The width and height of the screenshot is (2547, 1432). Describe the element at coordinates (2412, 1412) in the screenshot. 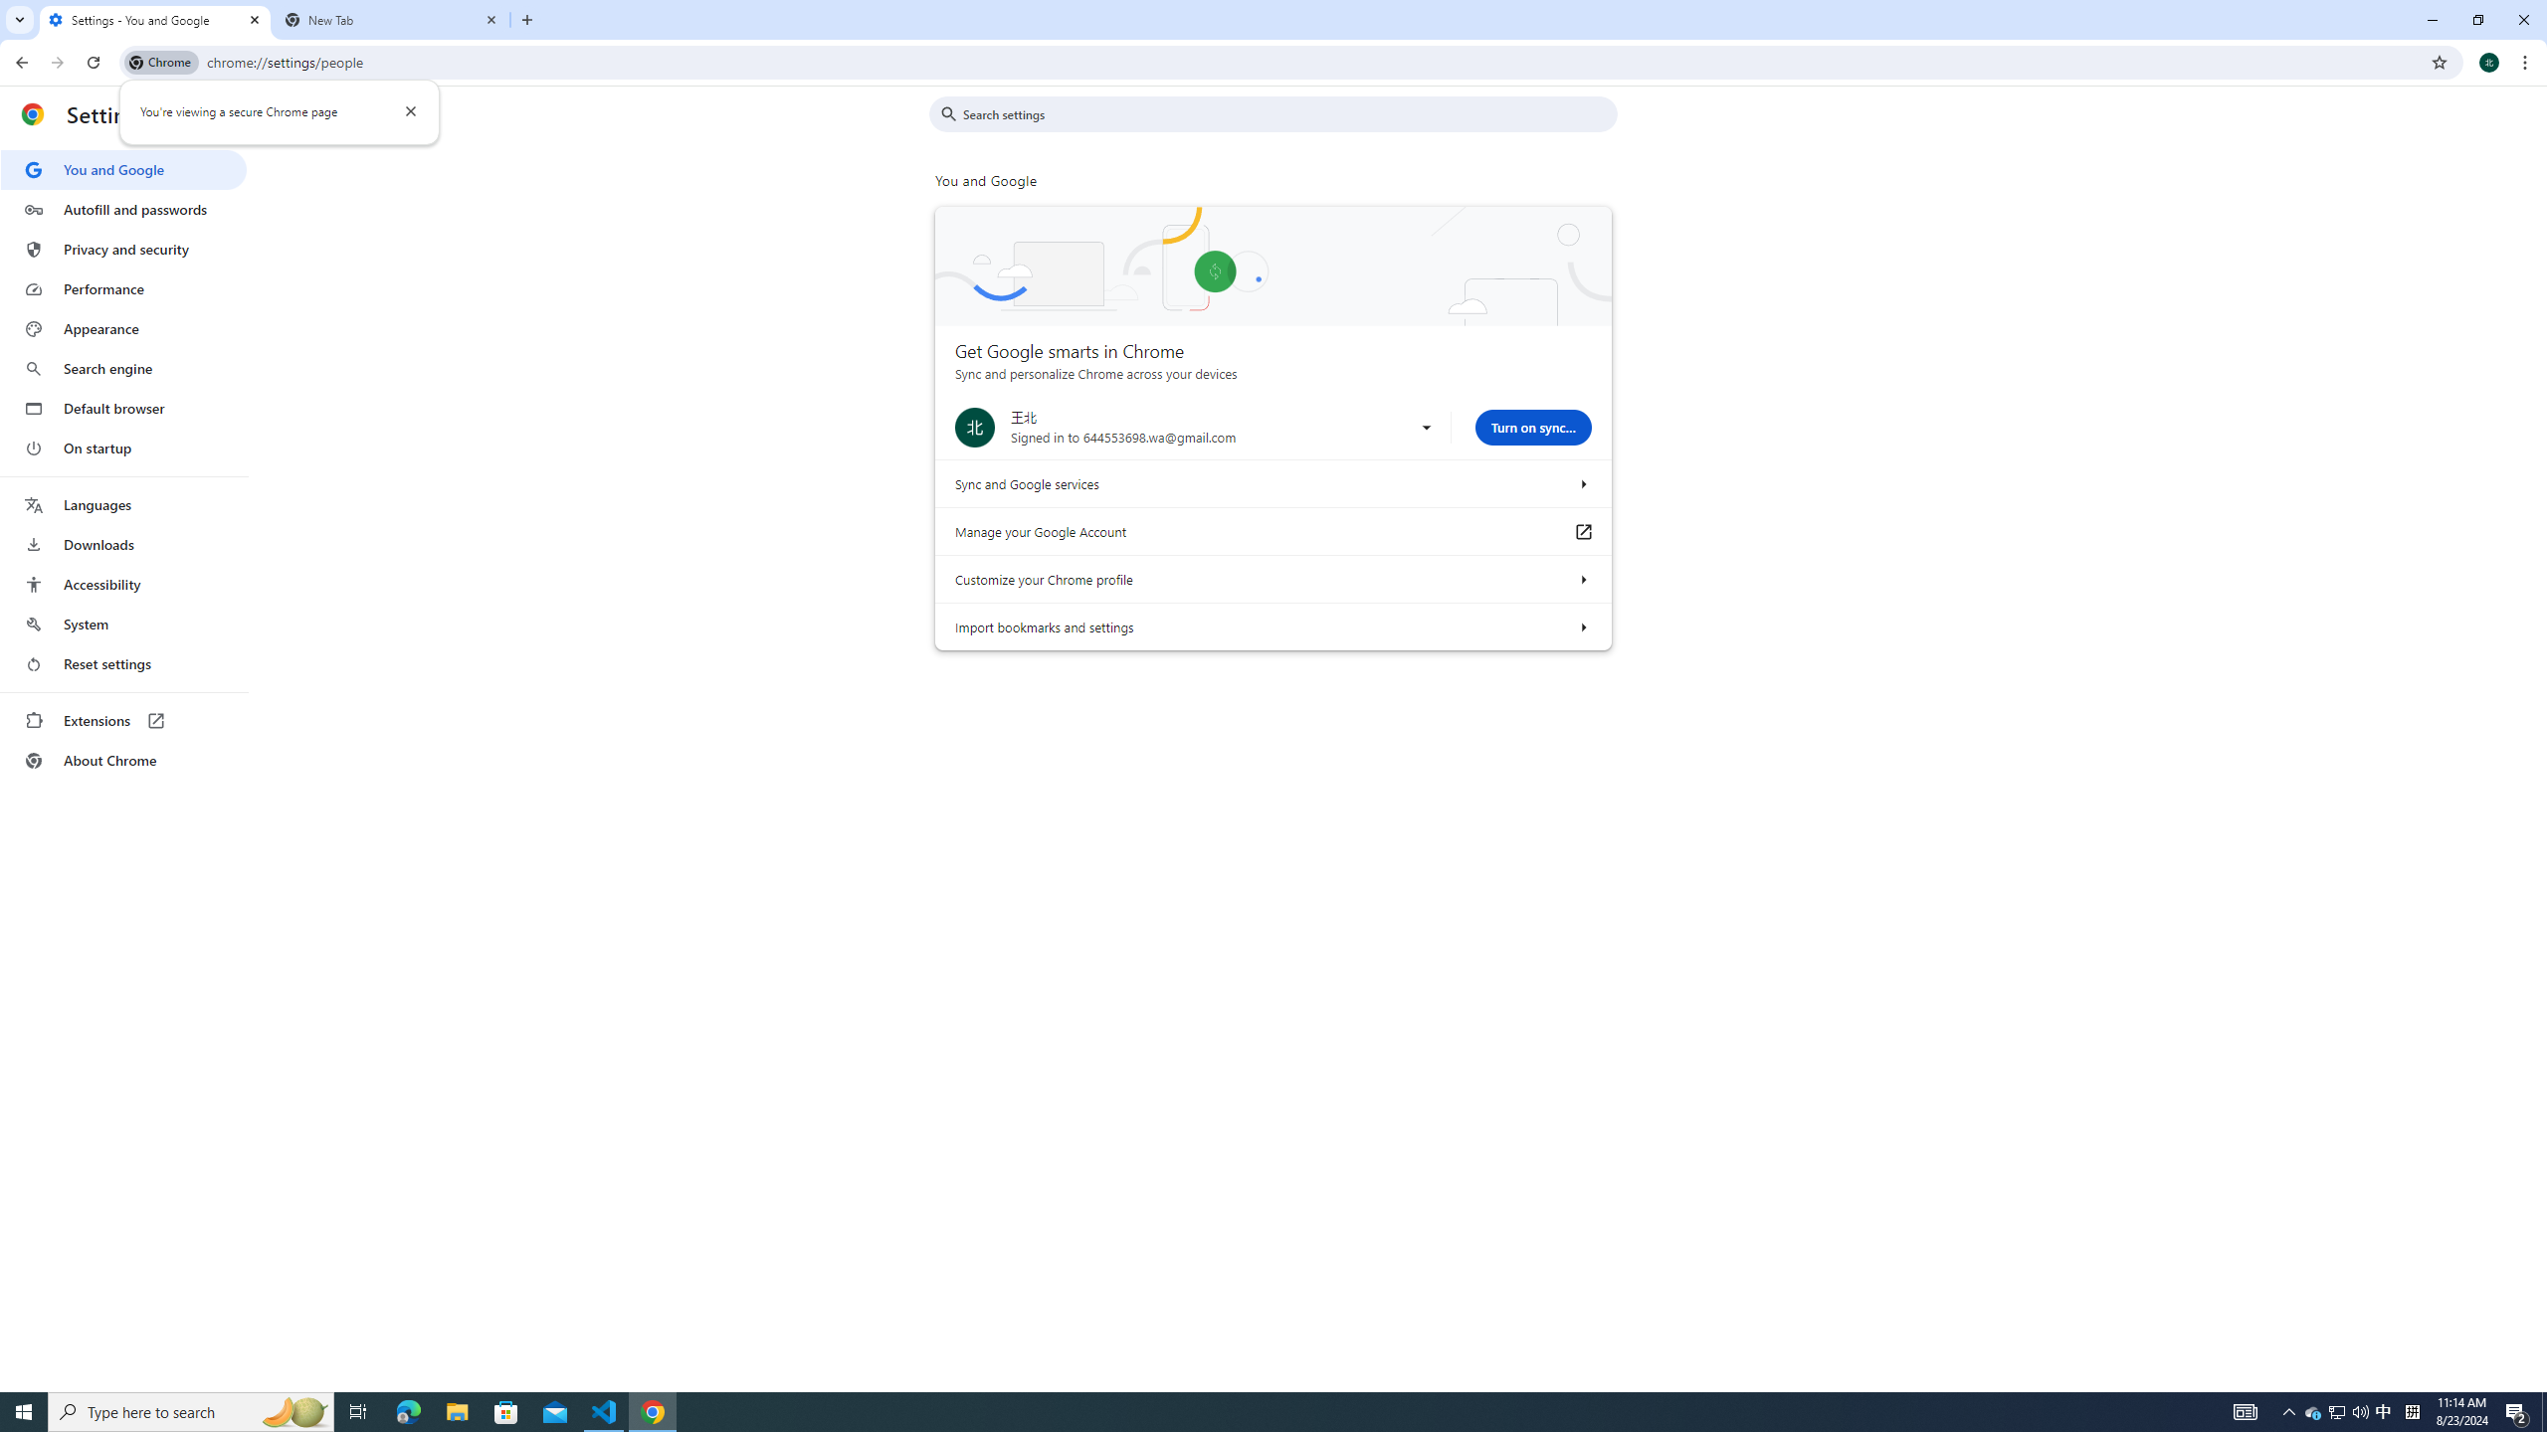

I see `Reset settings` at that location.